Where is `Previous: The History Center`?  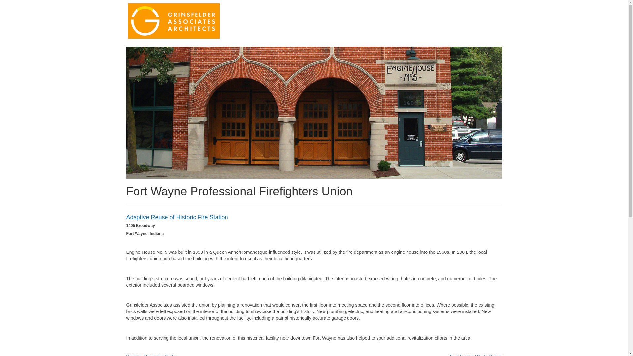
Previous: The History Center is located at coordinates (151, 355).